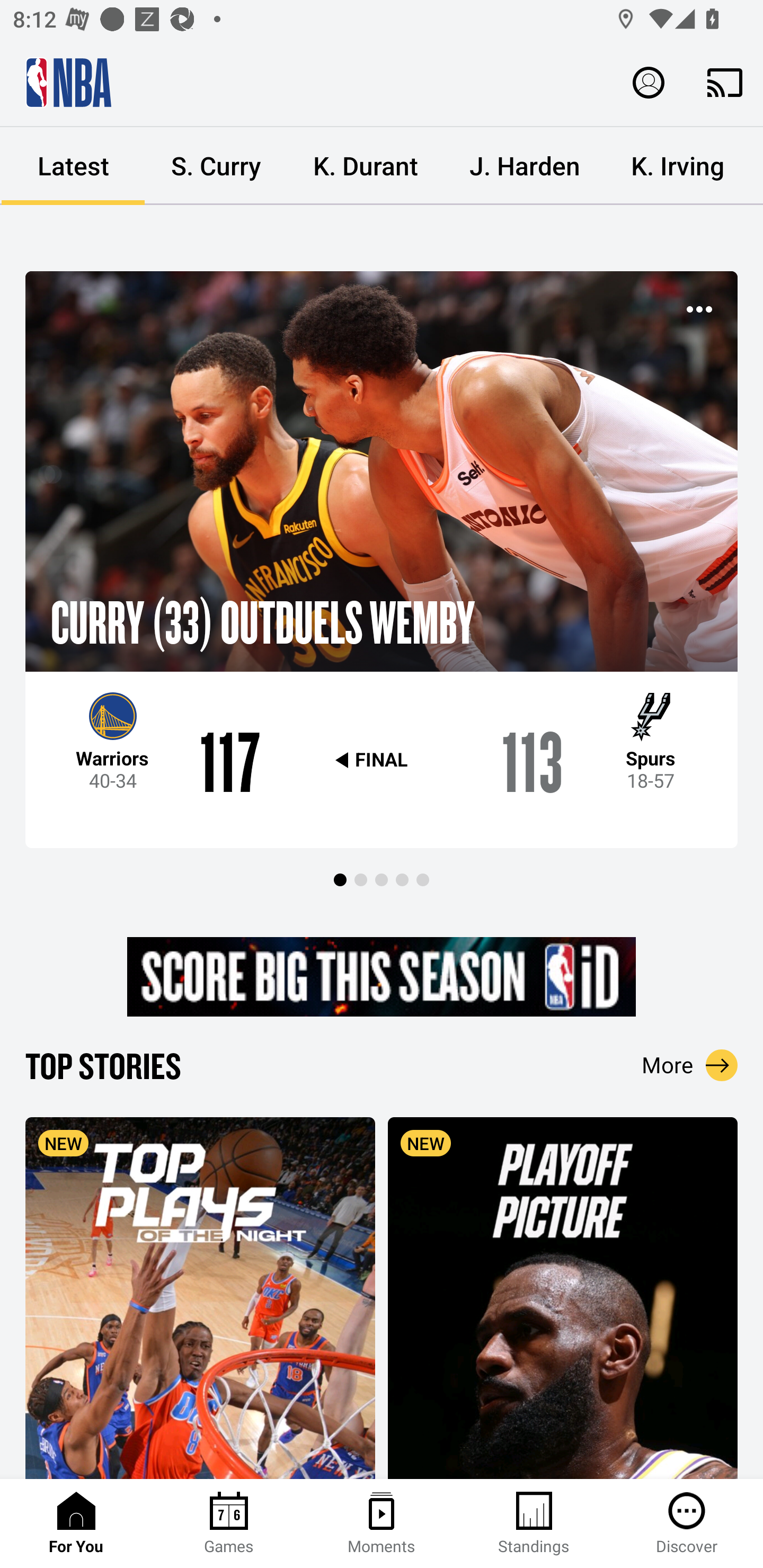 The height and width of the screenshot is (1568, 763). Describe the element at coordinates (690, 1065) in the screenshot. I see `More` at that location.